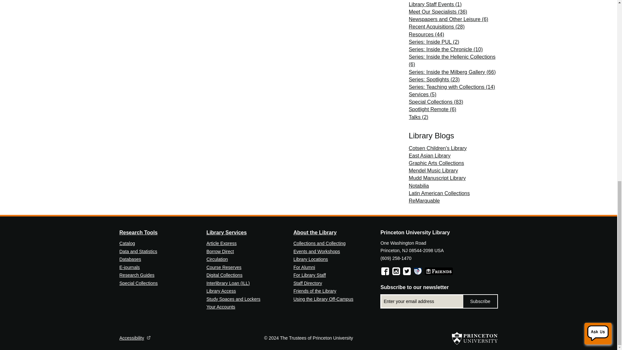 Image resolution: width=622 pixels, height=350 pixels. Describe the element at coordinates (475, 338) in the screenshot. I see `Princeton University` at that location.